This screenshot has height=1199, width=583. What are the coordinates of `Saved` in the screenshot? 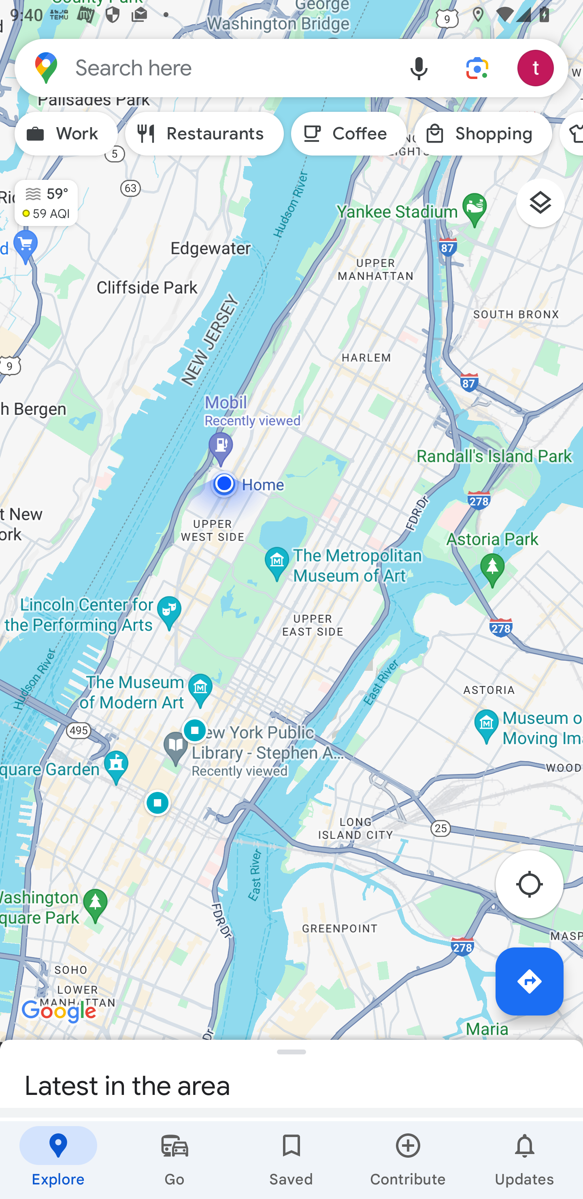 It's located at (291, 1160).